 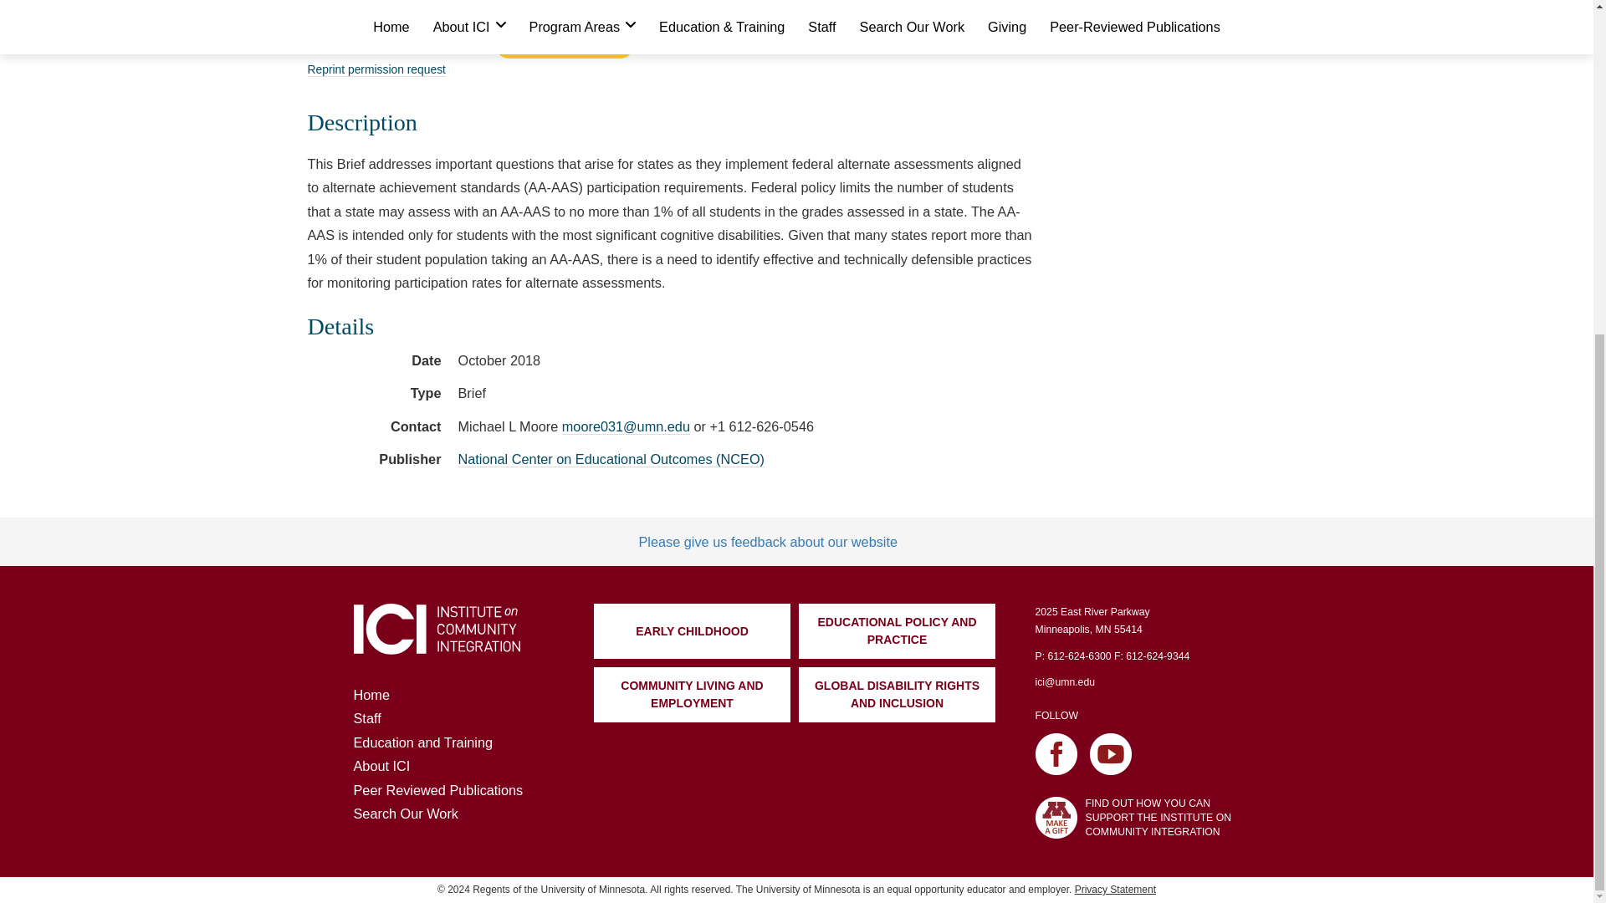 What do you see at coordinates (371, 694) in the screenshot?
I see `EDUCATIONAL POLICY AND PRACTICE` at bounding box center [371, 694].